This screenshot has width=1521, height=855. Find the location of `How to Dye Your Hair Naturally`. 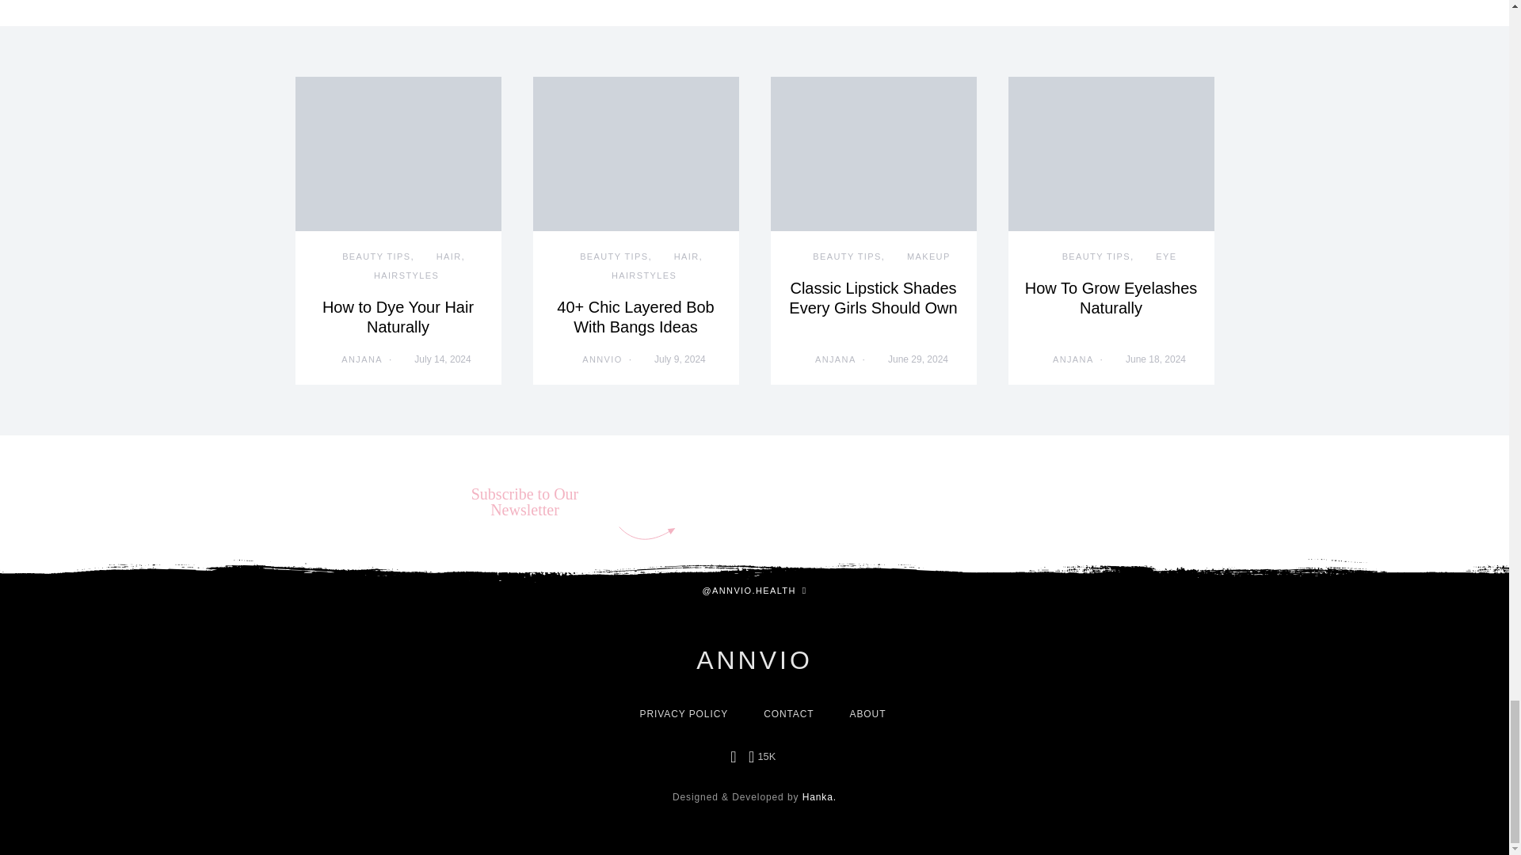

How to Dye Your Hair Naturally is located at coordinates (398, 316).